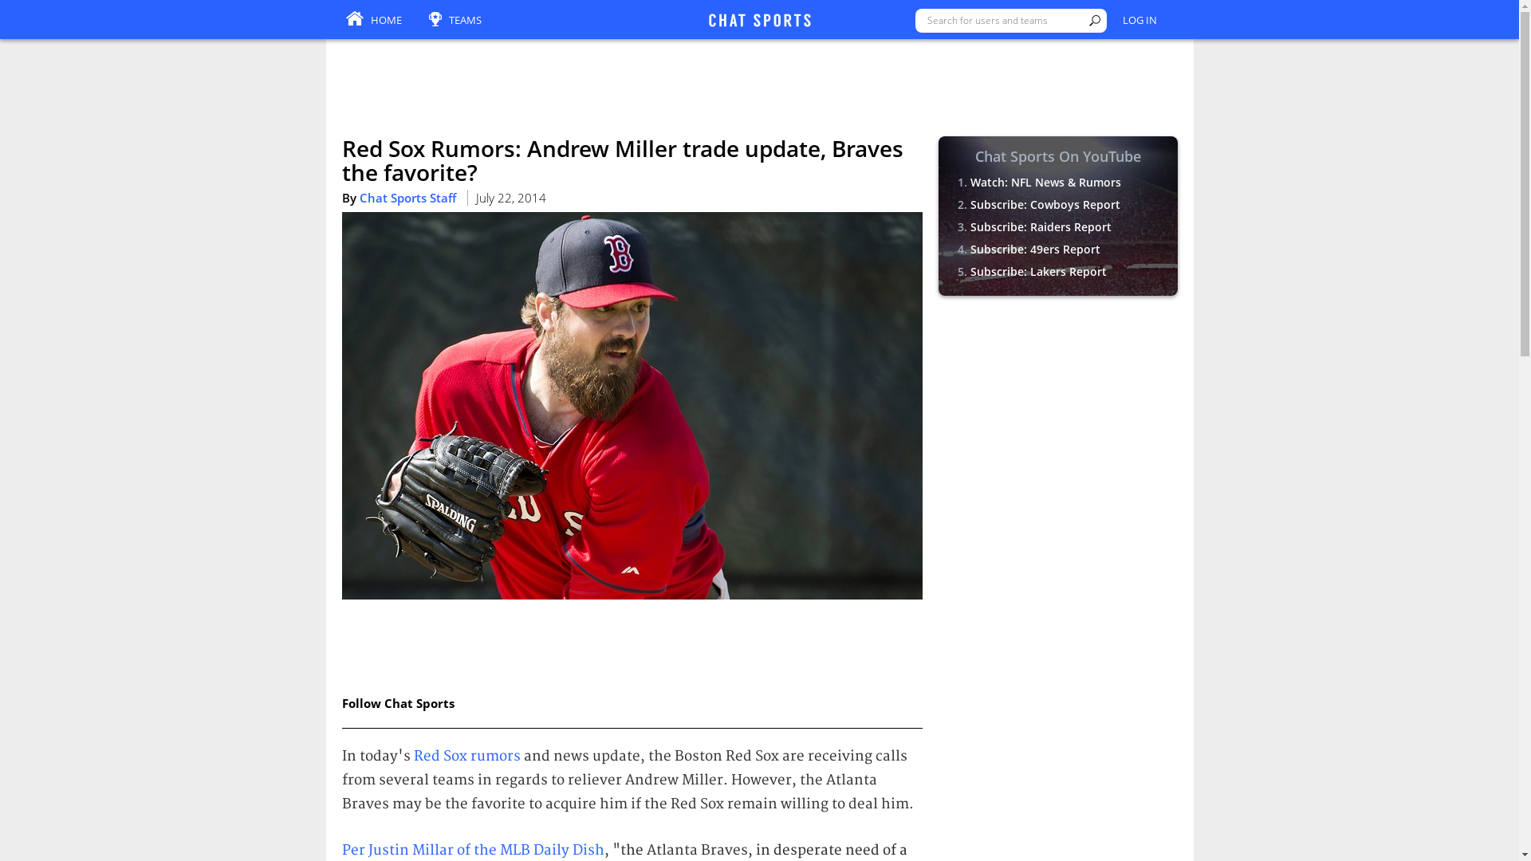 The width and height of the screenshot is (1531, 861). What do you see at coordinates (373, 21) in the screenshot?
I see `HOME` at bounding box center [373, 21].